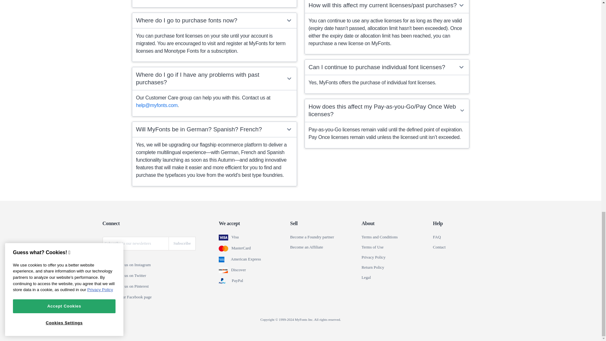 Image resolution: width=606 pixels, height=341 pixels. I want to click on Follow us on Instagram, so click(107, 265).